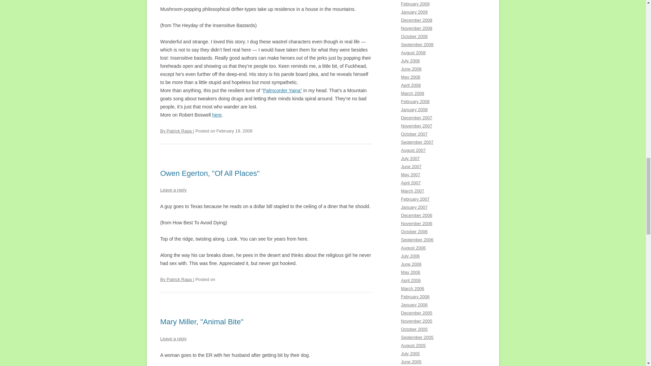  I want to click on Leave a reply, so click(173, 190).